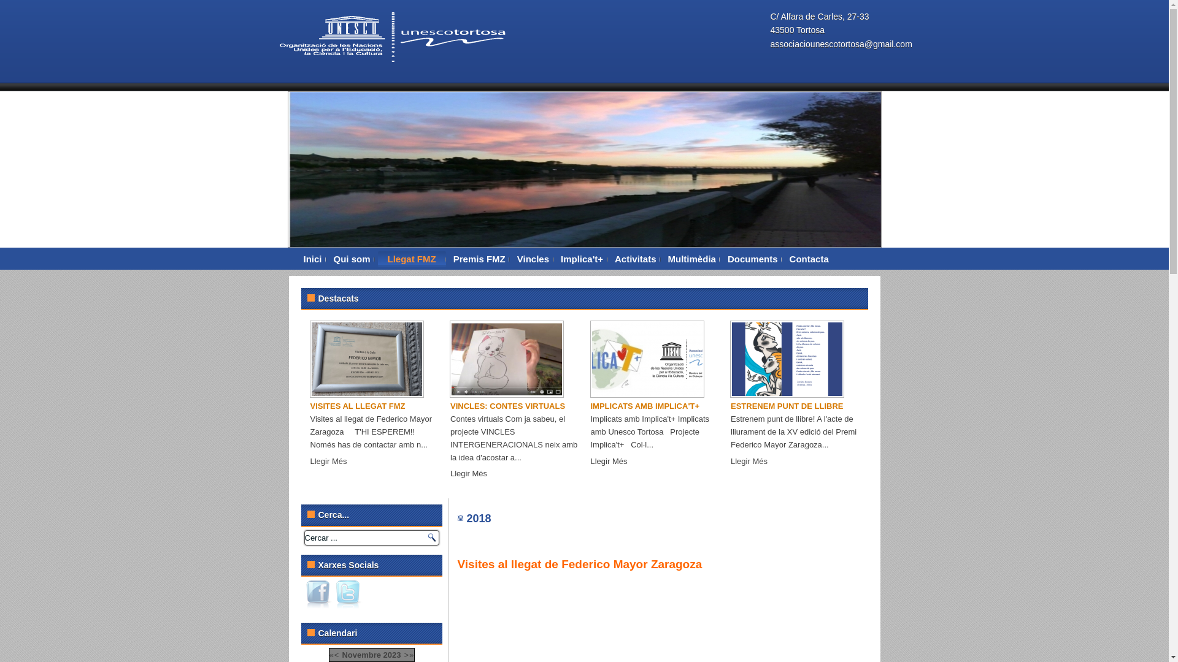 The image size is (1178, 662). I want to click on 2, so click(572, 262).